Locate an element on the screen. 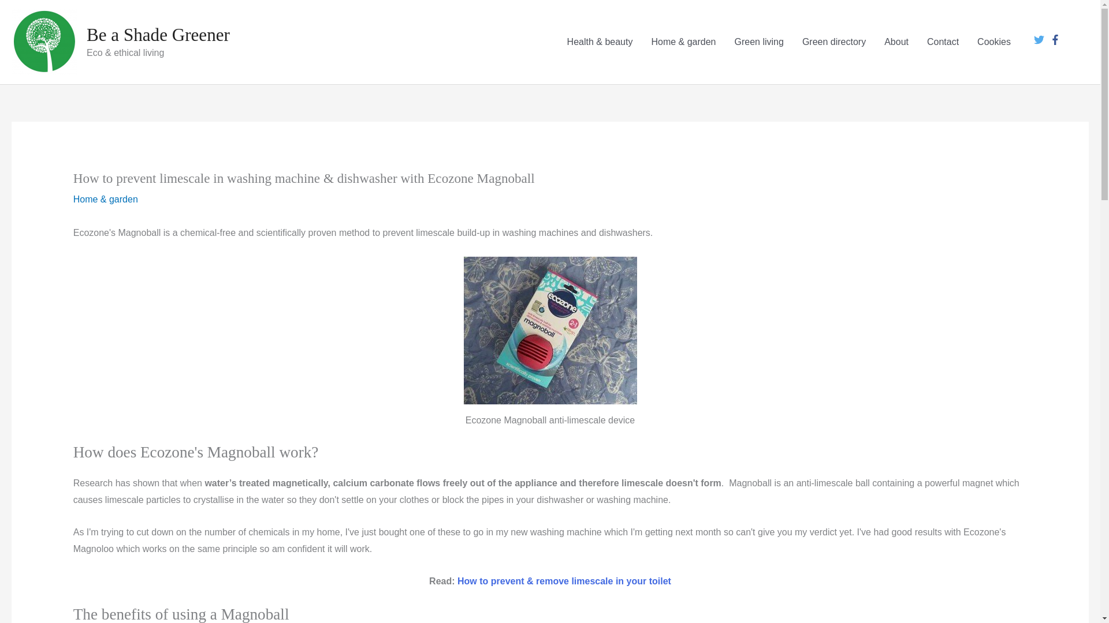  Be a Shade Greener is located at coordinates (158, 35).